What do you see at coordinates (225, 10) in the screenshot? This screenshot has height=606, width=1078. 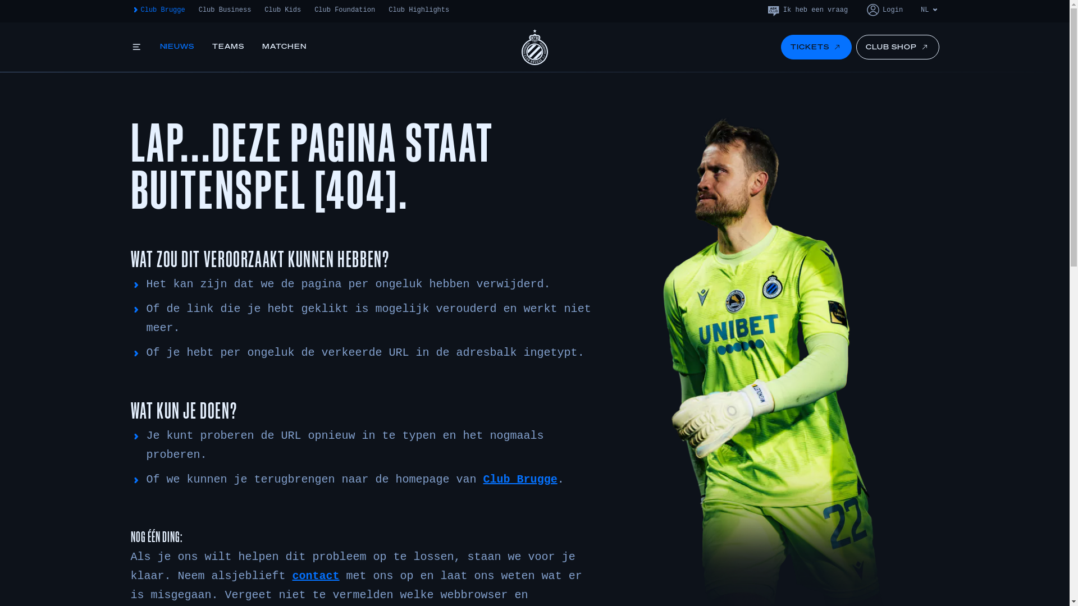 I see `Club Business` at bounding box center [225, 10].